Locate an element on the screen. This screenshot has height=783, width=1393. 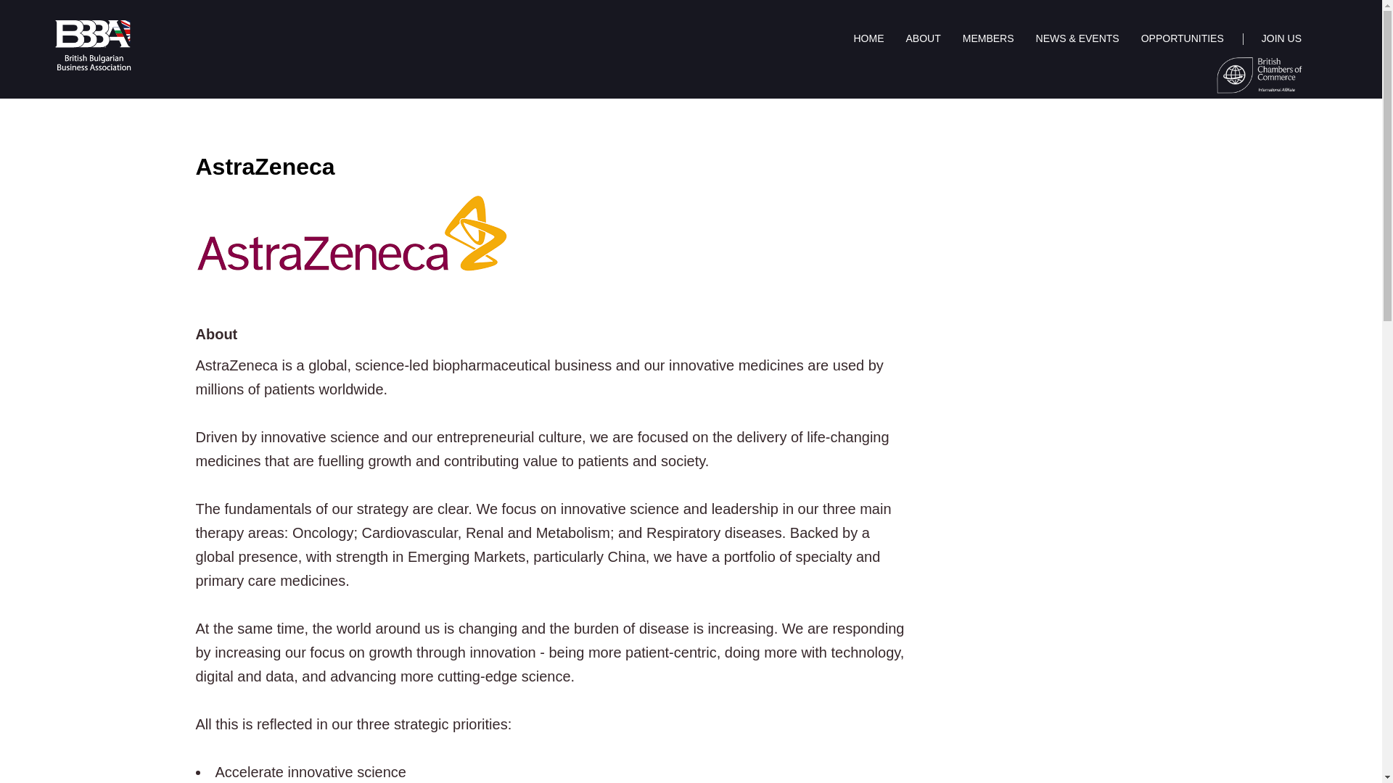
JOIN US is located at coordinates (1281, 38).